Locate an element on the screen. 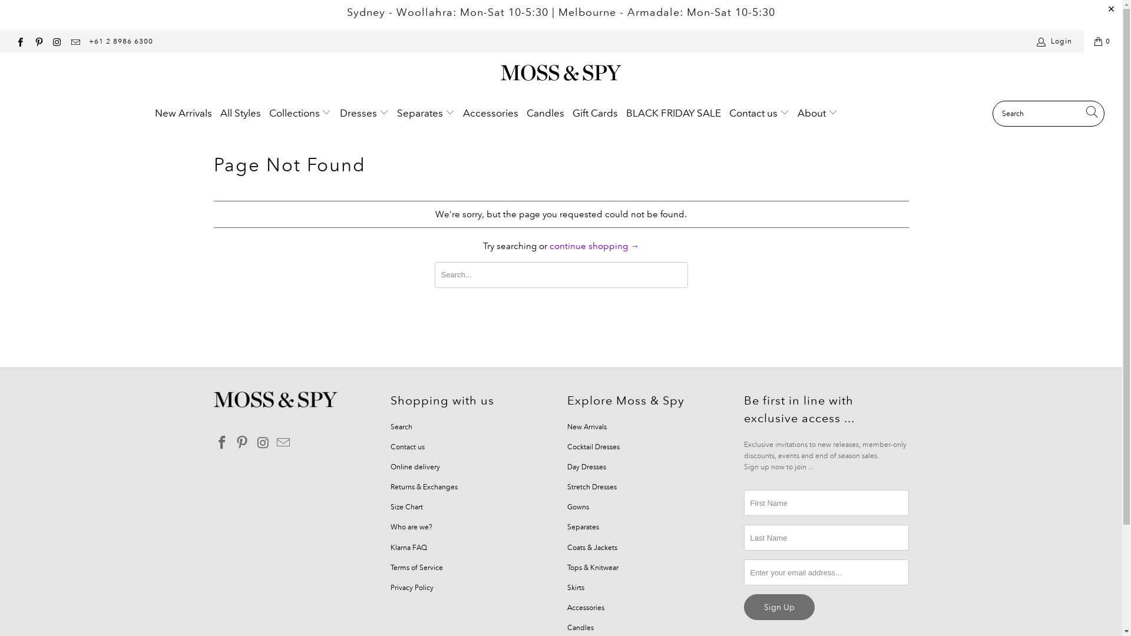 The image size is (1131, 636). Email MOSS & SPY is located at coordinates (284, 443).